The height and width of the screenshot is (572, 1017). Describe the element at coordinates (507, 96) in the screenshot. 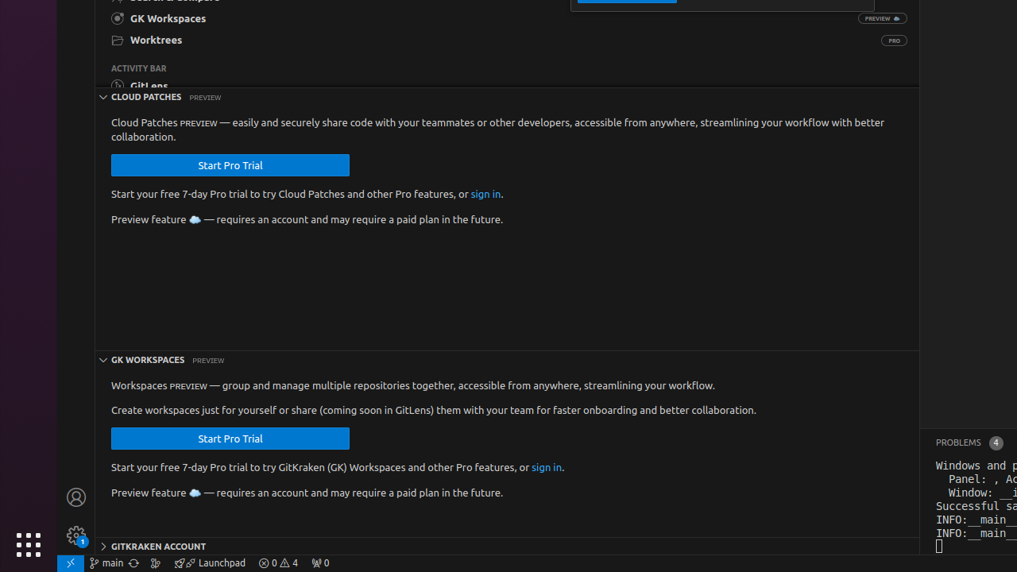

I see `Cloud Patches Section` at that location.